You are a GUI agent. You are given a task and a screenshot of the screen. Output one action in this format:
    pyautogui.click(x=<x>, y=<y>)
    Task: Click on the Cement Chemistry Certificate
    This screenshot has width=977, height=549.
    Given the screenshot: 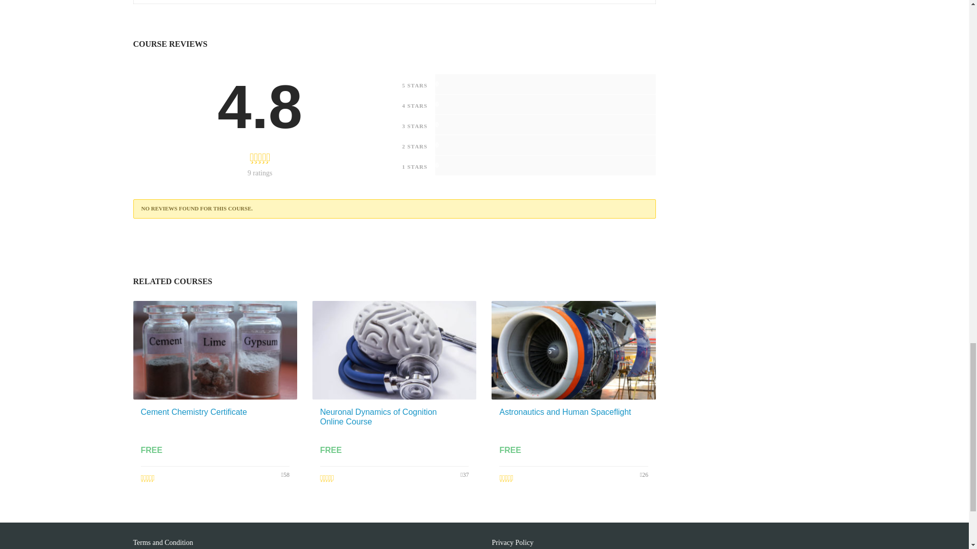 What is the action you would take?
    pyautogui.click(x=193, y=412)
    